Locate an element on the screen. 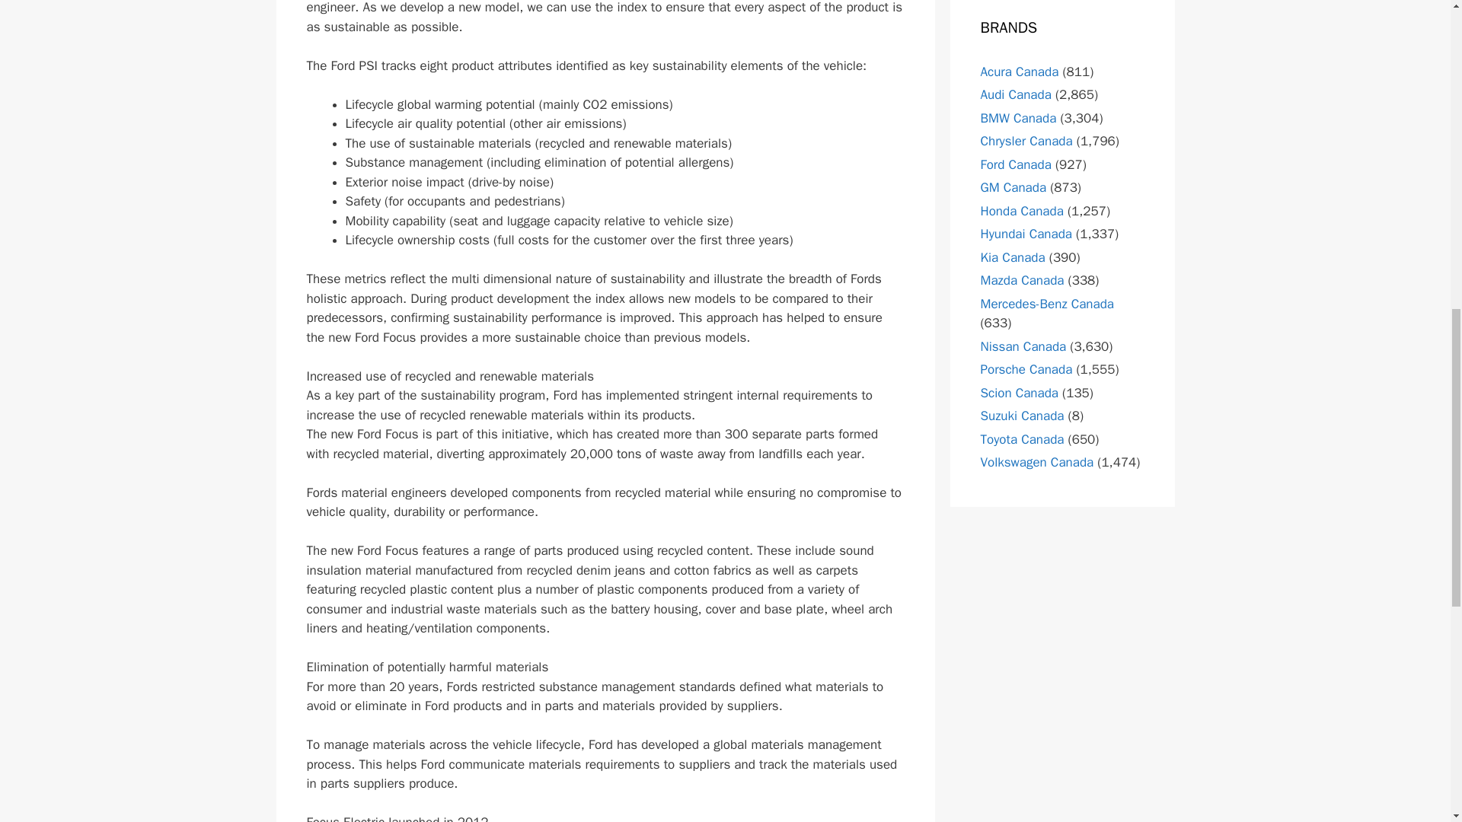 This screenshot has width=1462, height=822. Toyota Canada is located at coordinates (1022, 439).